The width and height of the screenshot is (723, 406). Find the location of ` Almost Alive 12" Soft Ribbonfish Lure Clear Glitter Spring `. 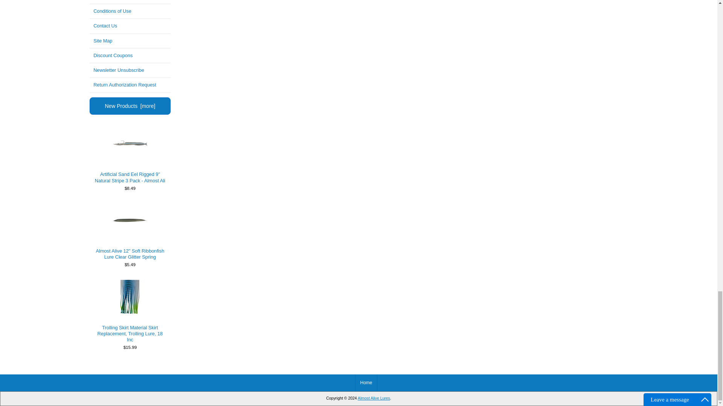

 Almost Alive 12" Soft Ribbonfish Lure Clear Glitter Spring  is located at coordinates (130, 220).